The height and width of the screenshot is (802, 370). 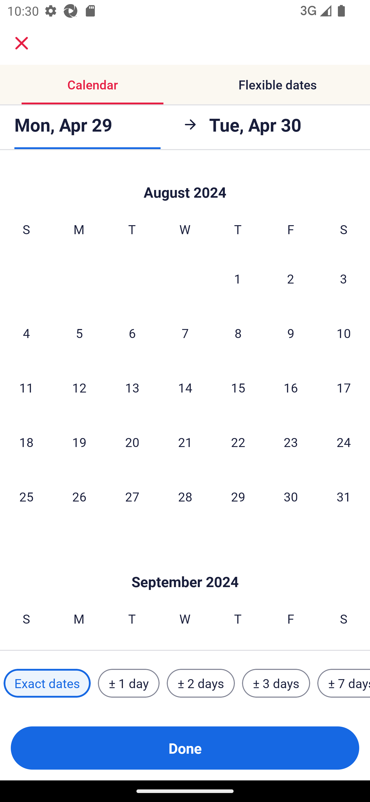 I want to click on Done, so click(x=185, y=748).